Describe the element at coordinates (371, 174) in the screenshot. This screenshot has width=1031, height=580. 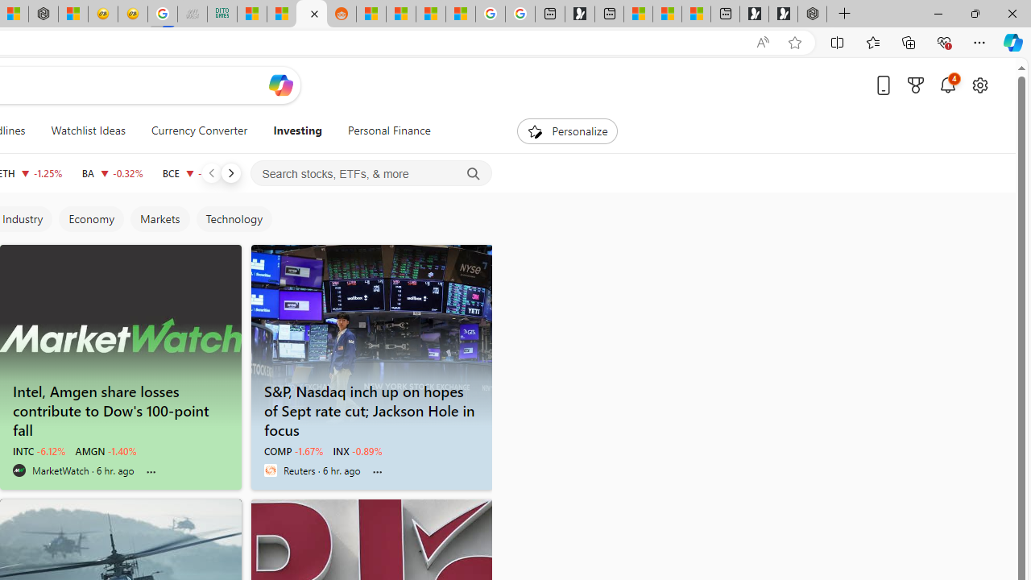
I see `Search stocks, ETFs, & more` at that location.